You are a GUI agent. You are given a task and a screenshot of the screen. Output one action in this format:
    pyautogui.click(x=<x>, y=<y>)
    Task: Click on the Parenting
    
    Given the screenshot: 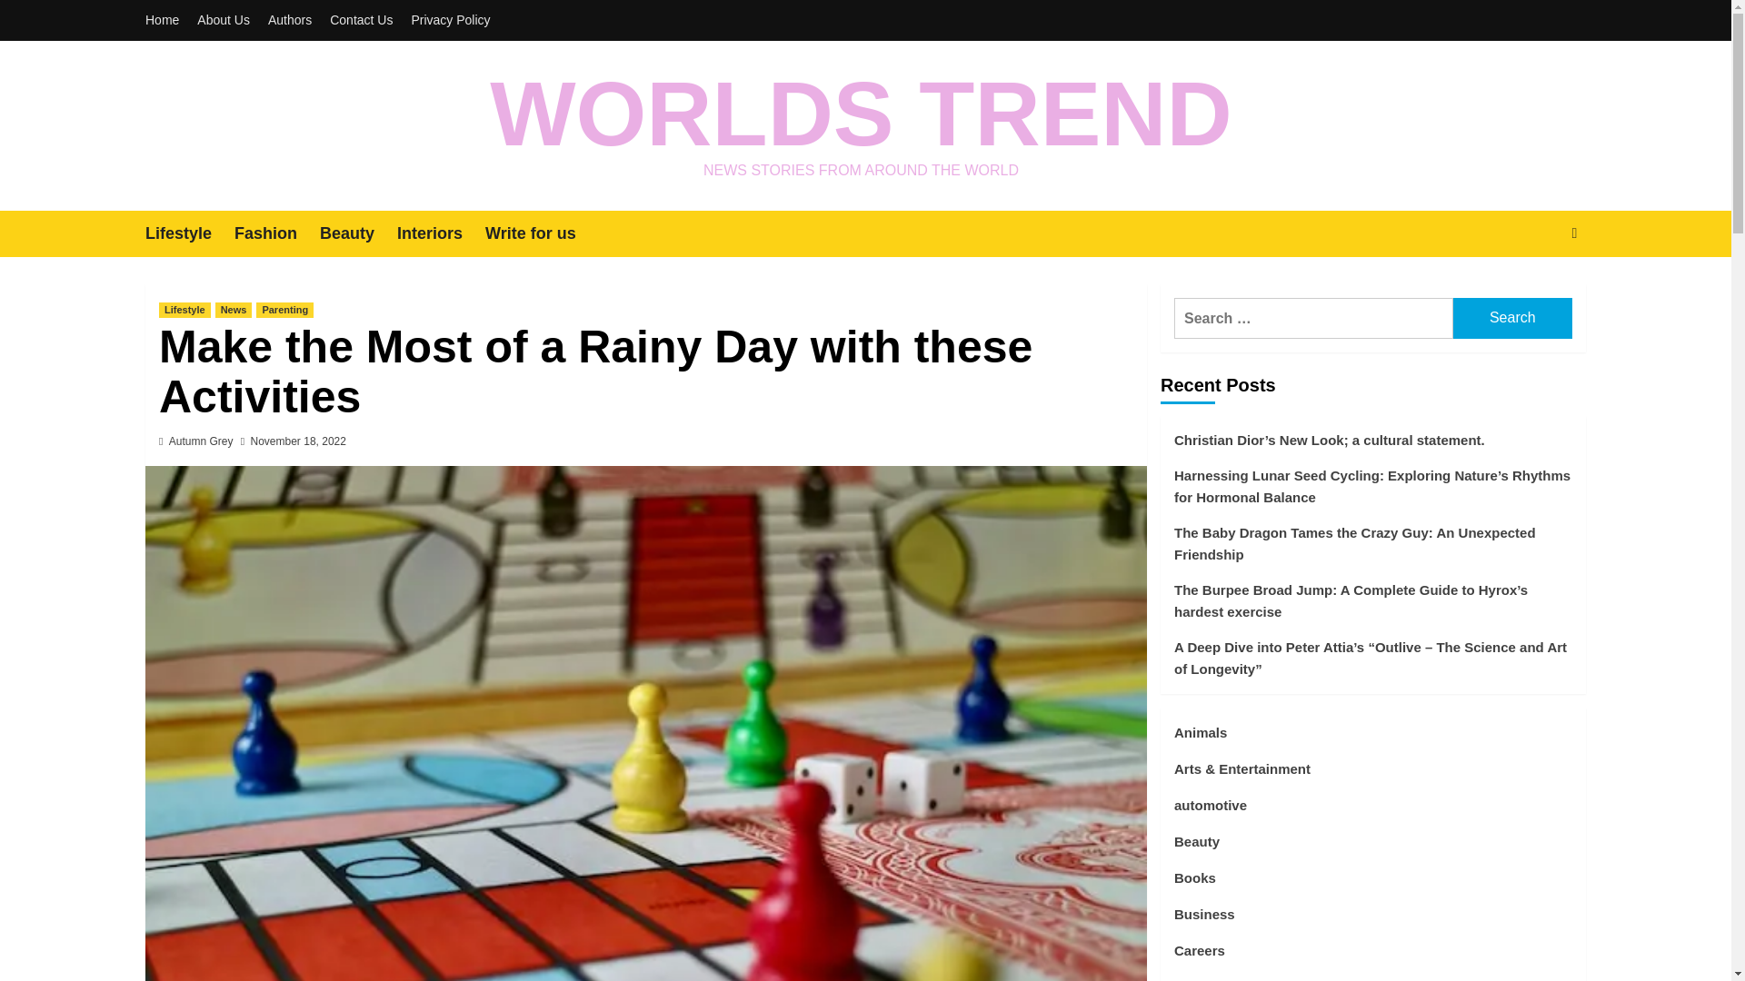 What is the action you would take?
    pyautogui.click(x=285, y=309)
    